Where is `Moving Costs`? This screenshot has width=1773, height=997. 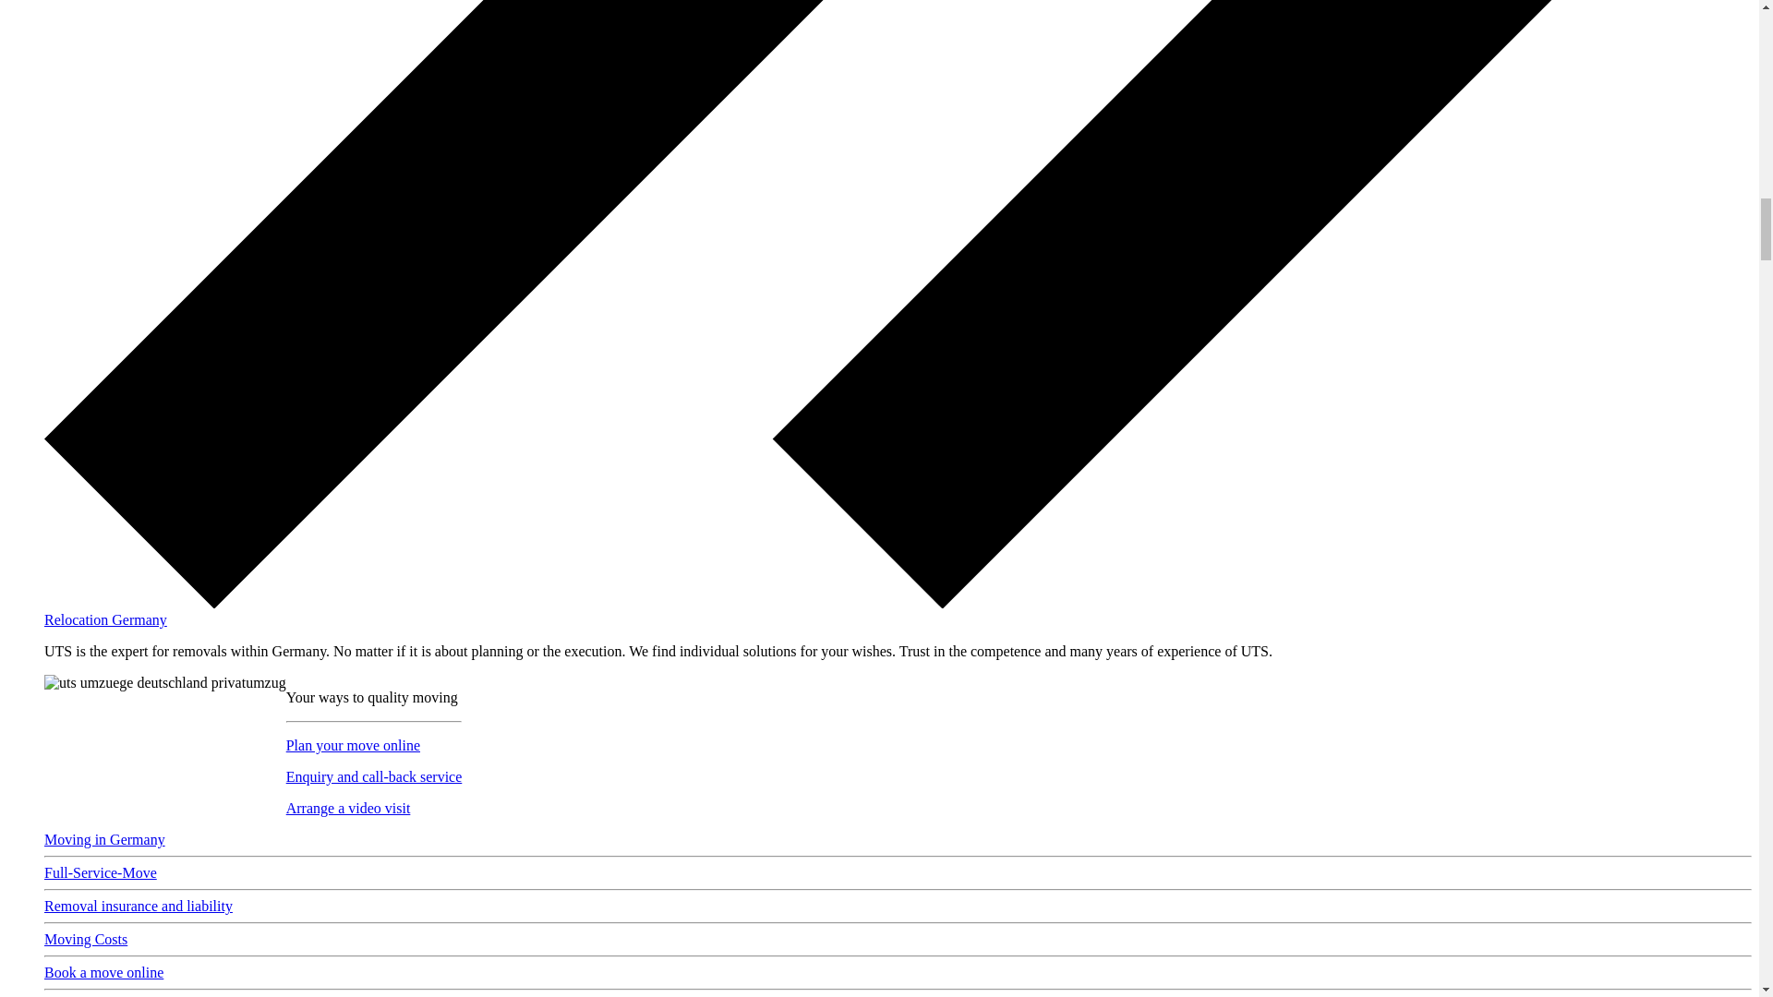 Moving Costs is located at coordinates (86, 939).